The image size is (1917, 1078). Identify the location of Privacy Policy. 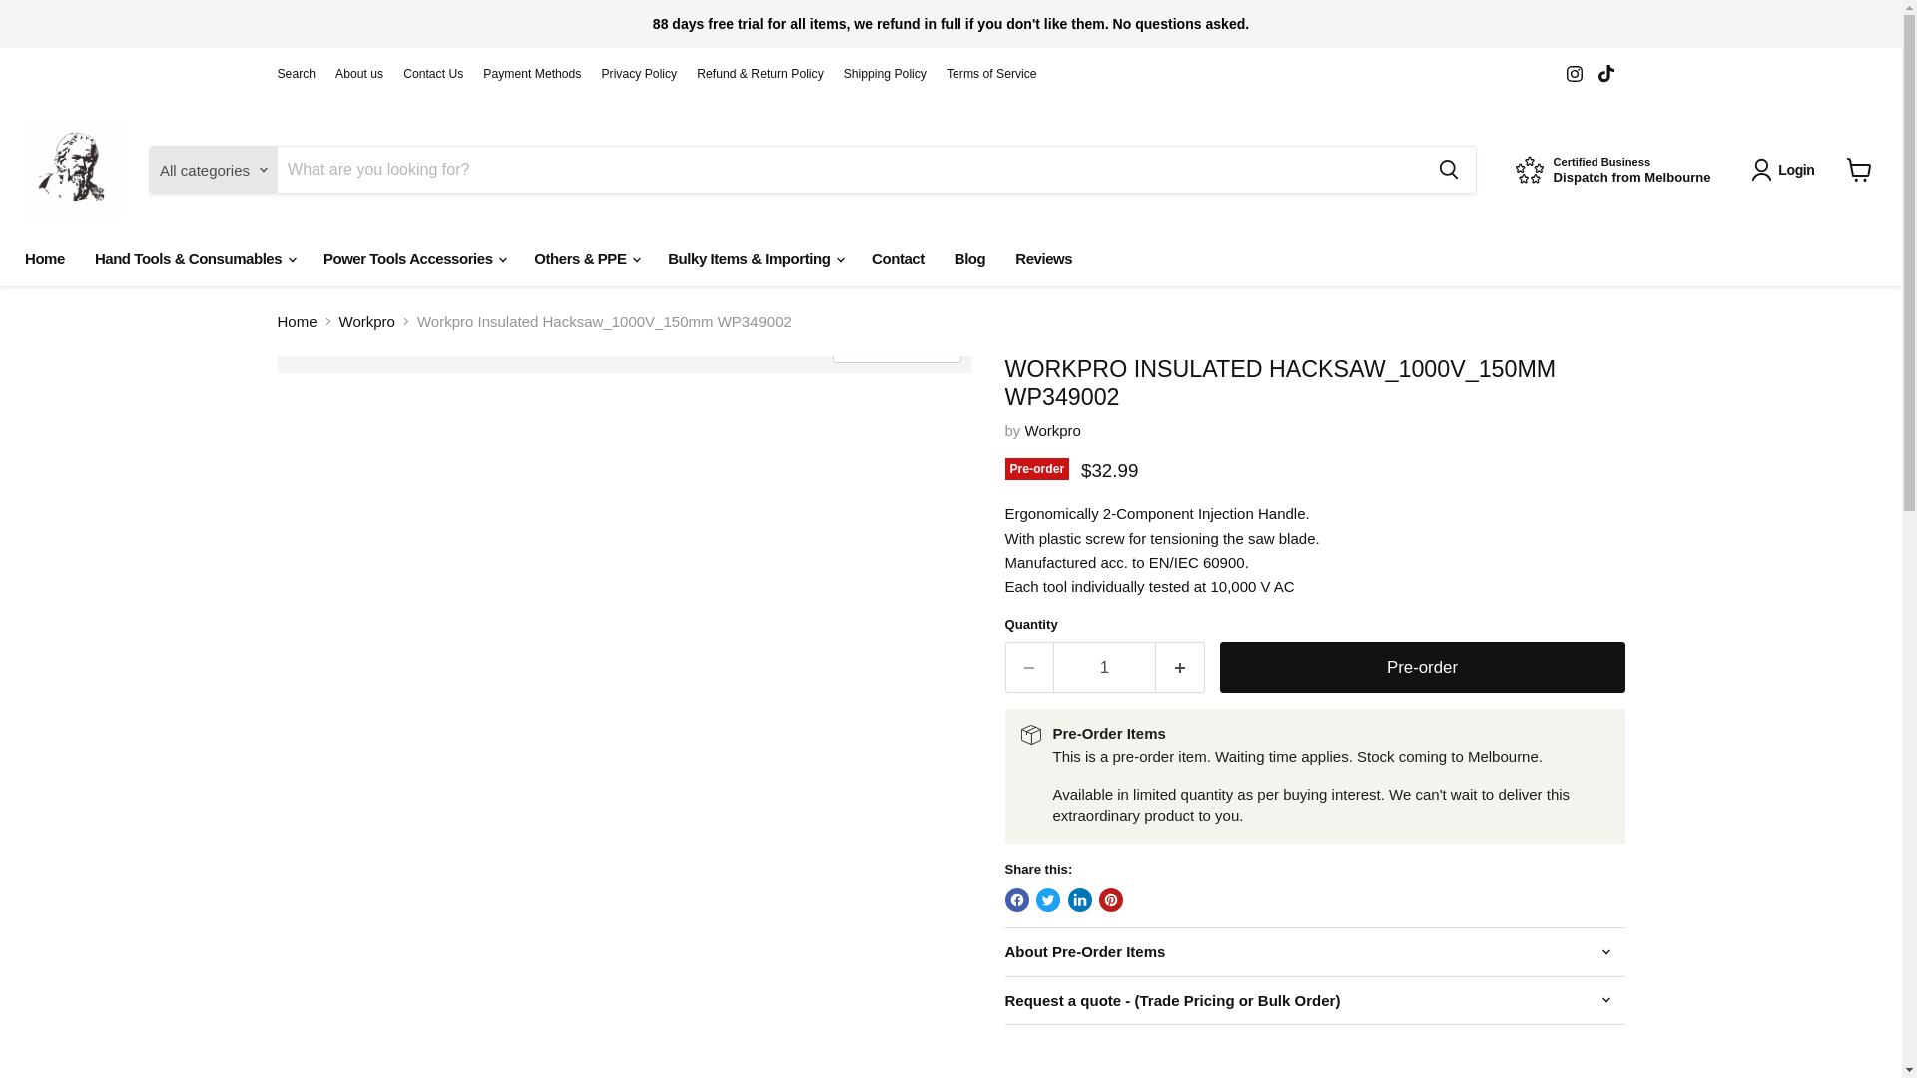
(991, 74).